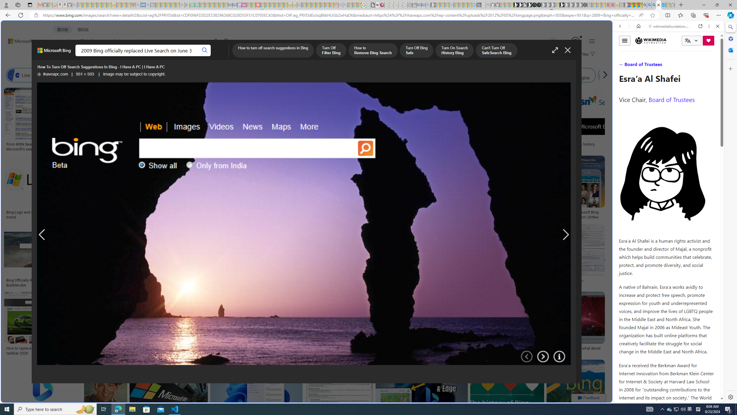 This screenshot has width=737, height=415. Describe the element at coordinates (29, 75) in the screenshot. I see `Live Search` at that location.